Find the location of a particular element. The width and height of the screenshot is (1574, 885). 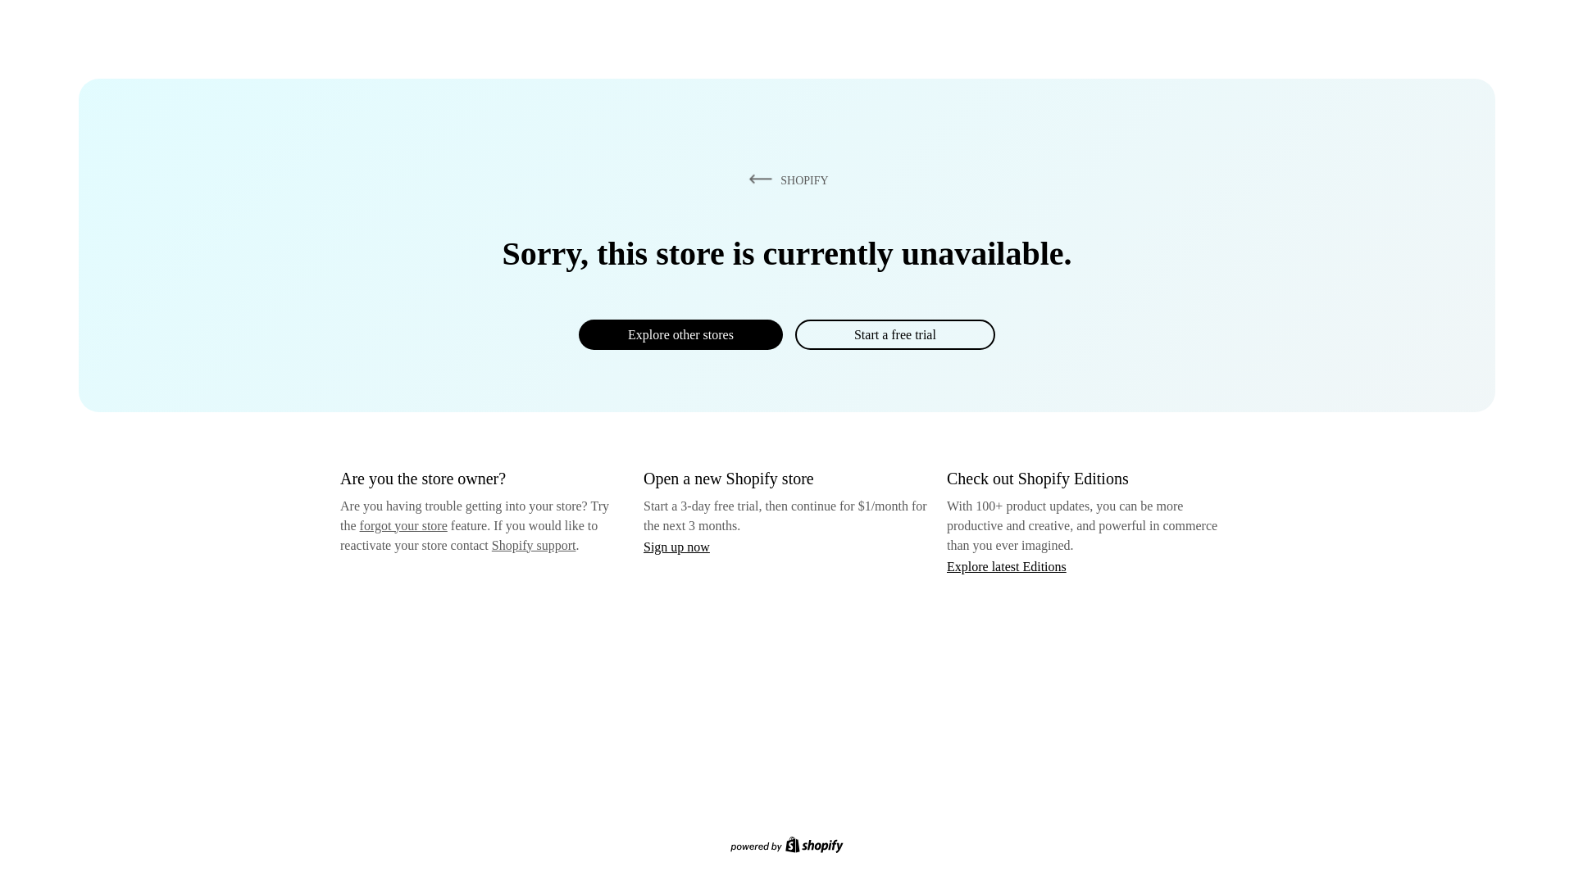

Explore other stores is located at coordinates (680, 334).